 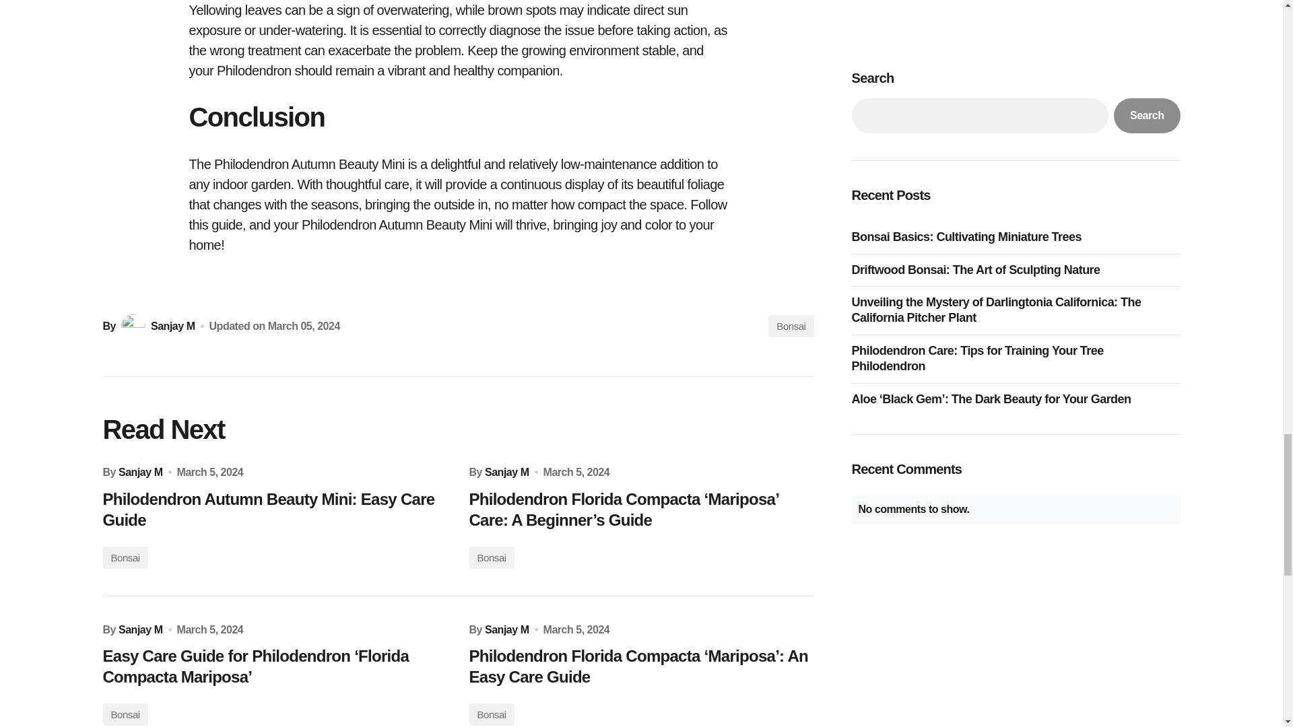 I want to click on Sanjay M, so click(x=506, y=629).